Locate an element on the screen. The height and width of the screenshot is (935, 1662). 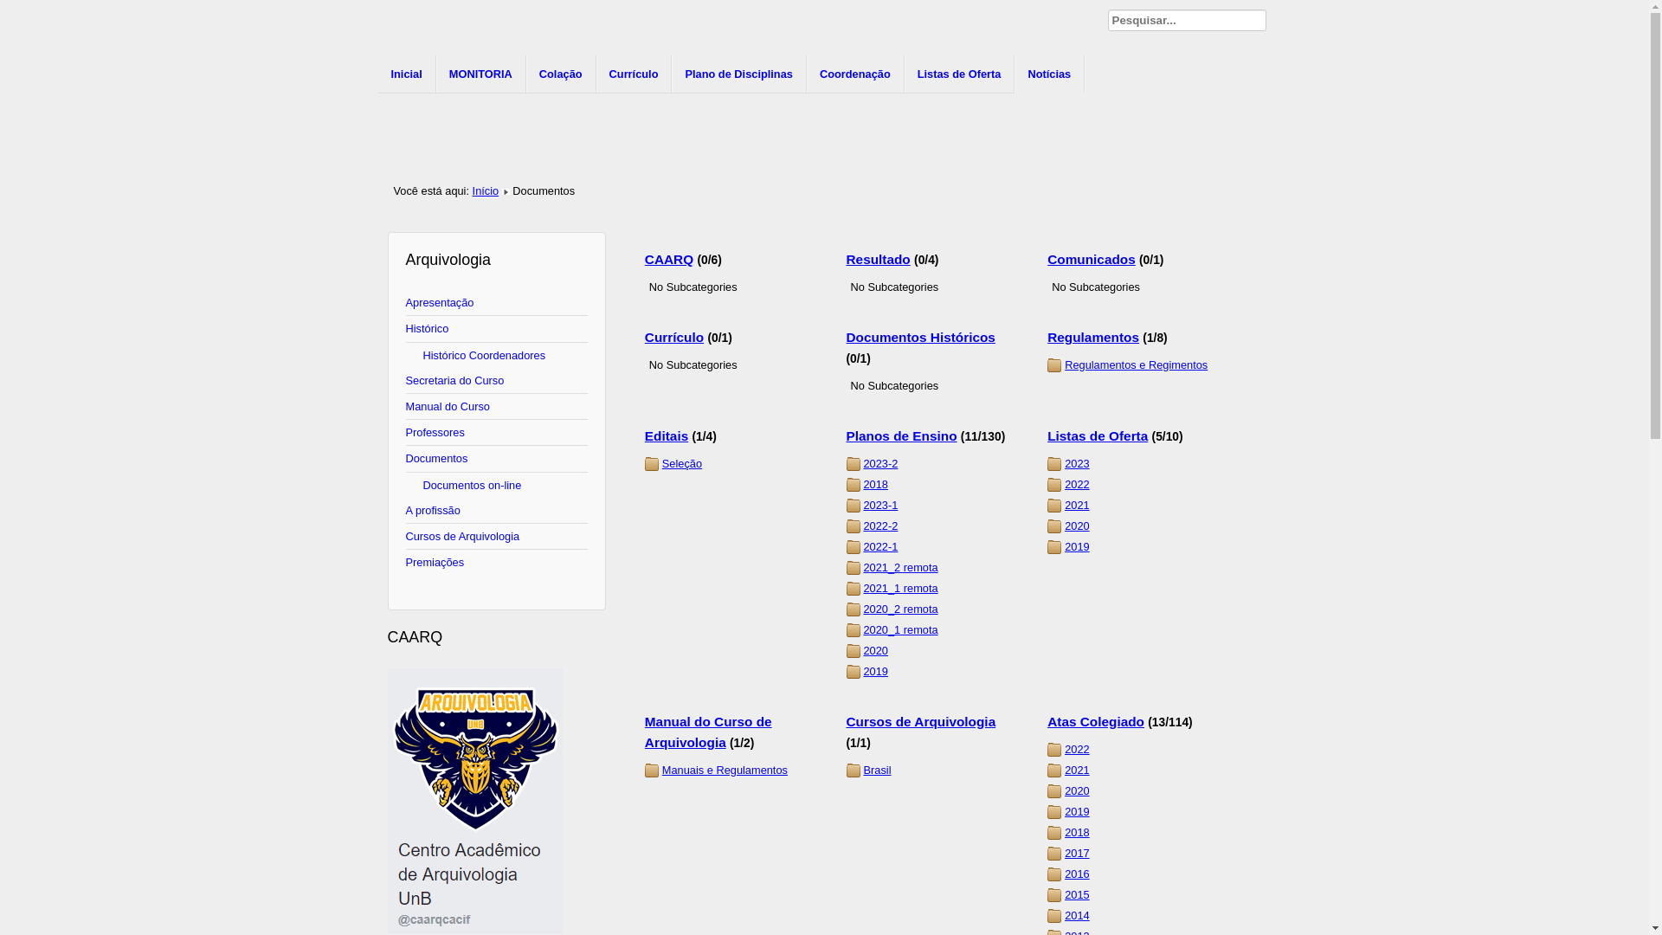
2018 is located at coordinates (876, 485).